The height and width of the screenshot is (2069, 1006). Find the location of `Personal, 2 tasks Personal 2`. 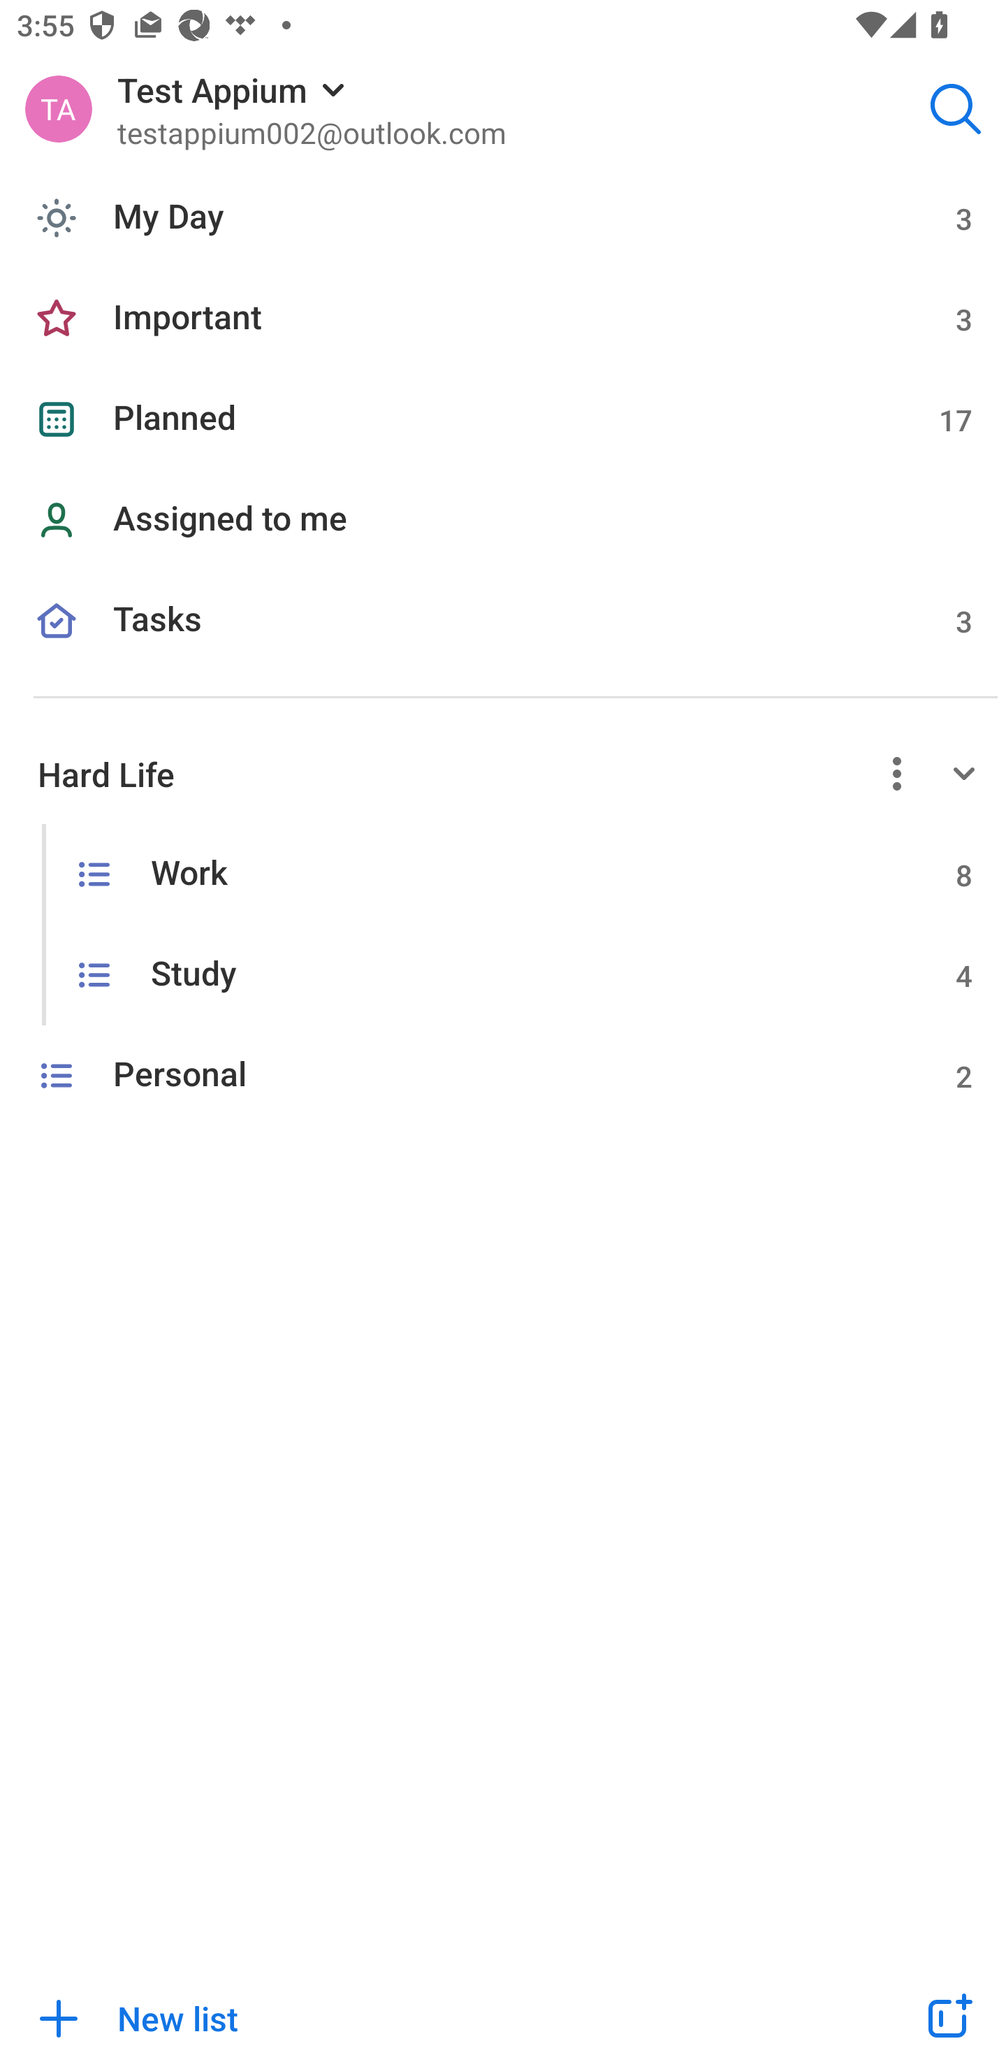

Personal, 2 tasks Personal 2 is located at coordinates (503, 1076).